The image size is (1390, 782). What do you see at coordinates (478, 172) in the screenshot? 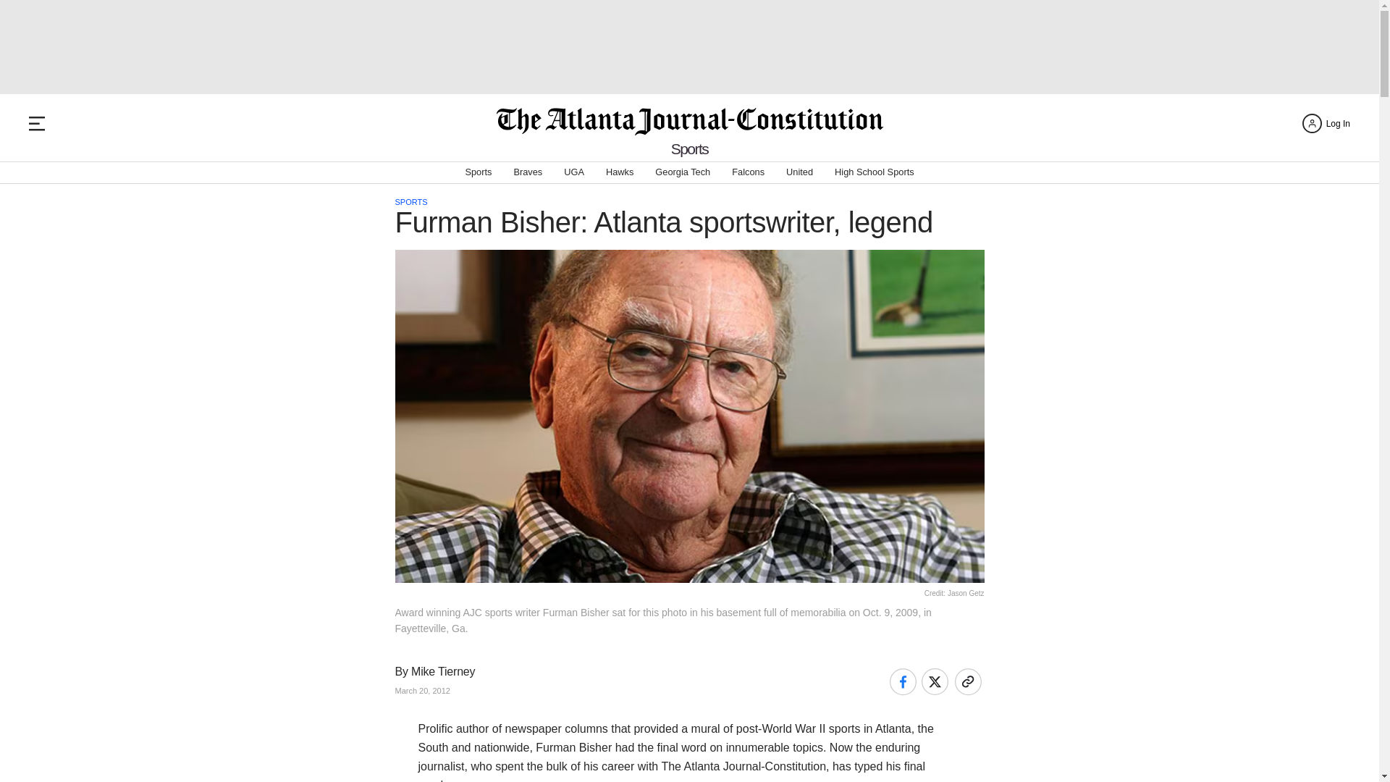
I see `Sports` at bounding box center [478, 172].